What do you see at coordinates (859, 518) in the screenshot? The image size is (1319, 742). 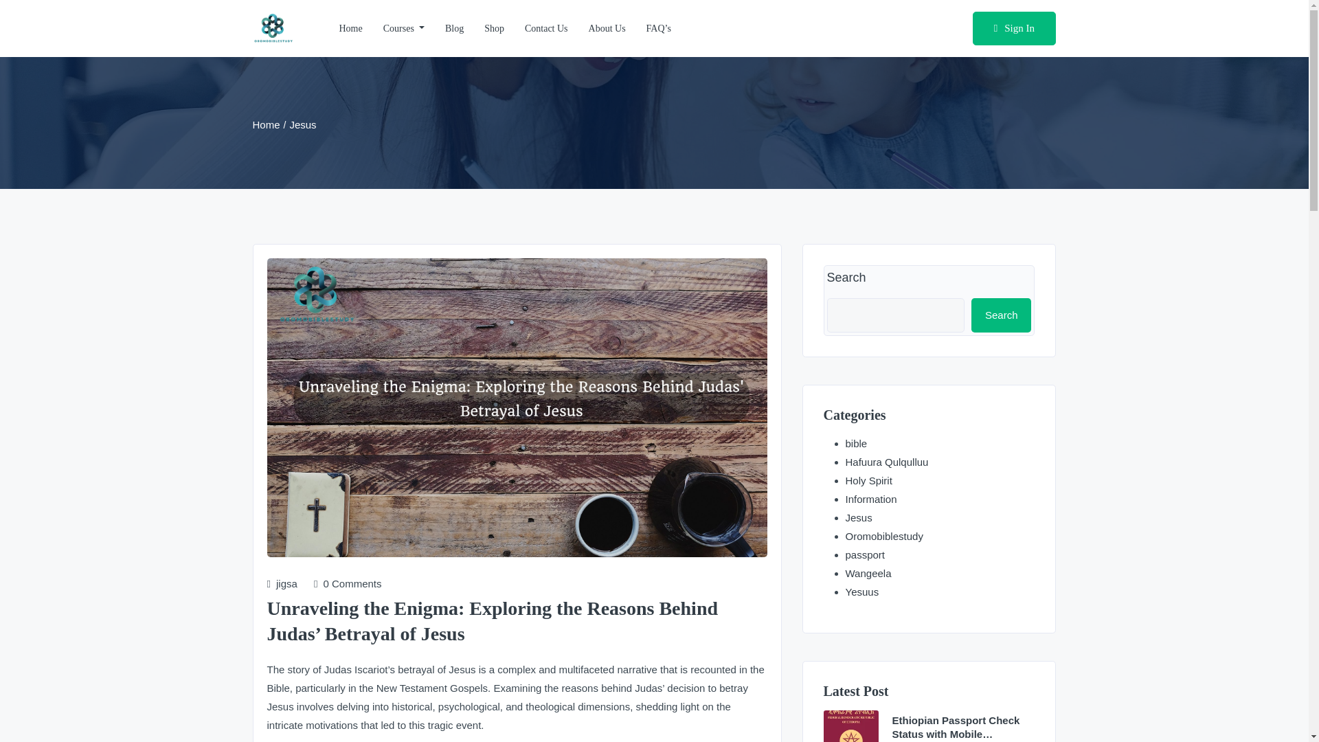 I see `Jesus` at bounding box center [859, 518].